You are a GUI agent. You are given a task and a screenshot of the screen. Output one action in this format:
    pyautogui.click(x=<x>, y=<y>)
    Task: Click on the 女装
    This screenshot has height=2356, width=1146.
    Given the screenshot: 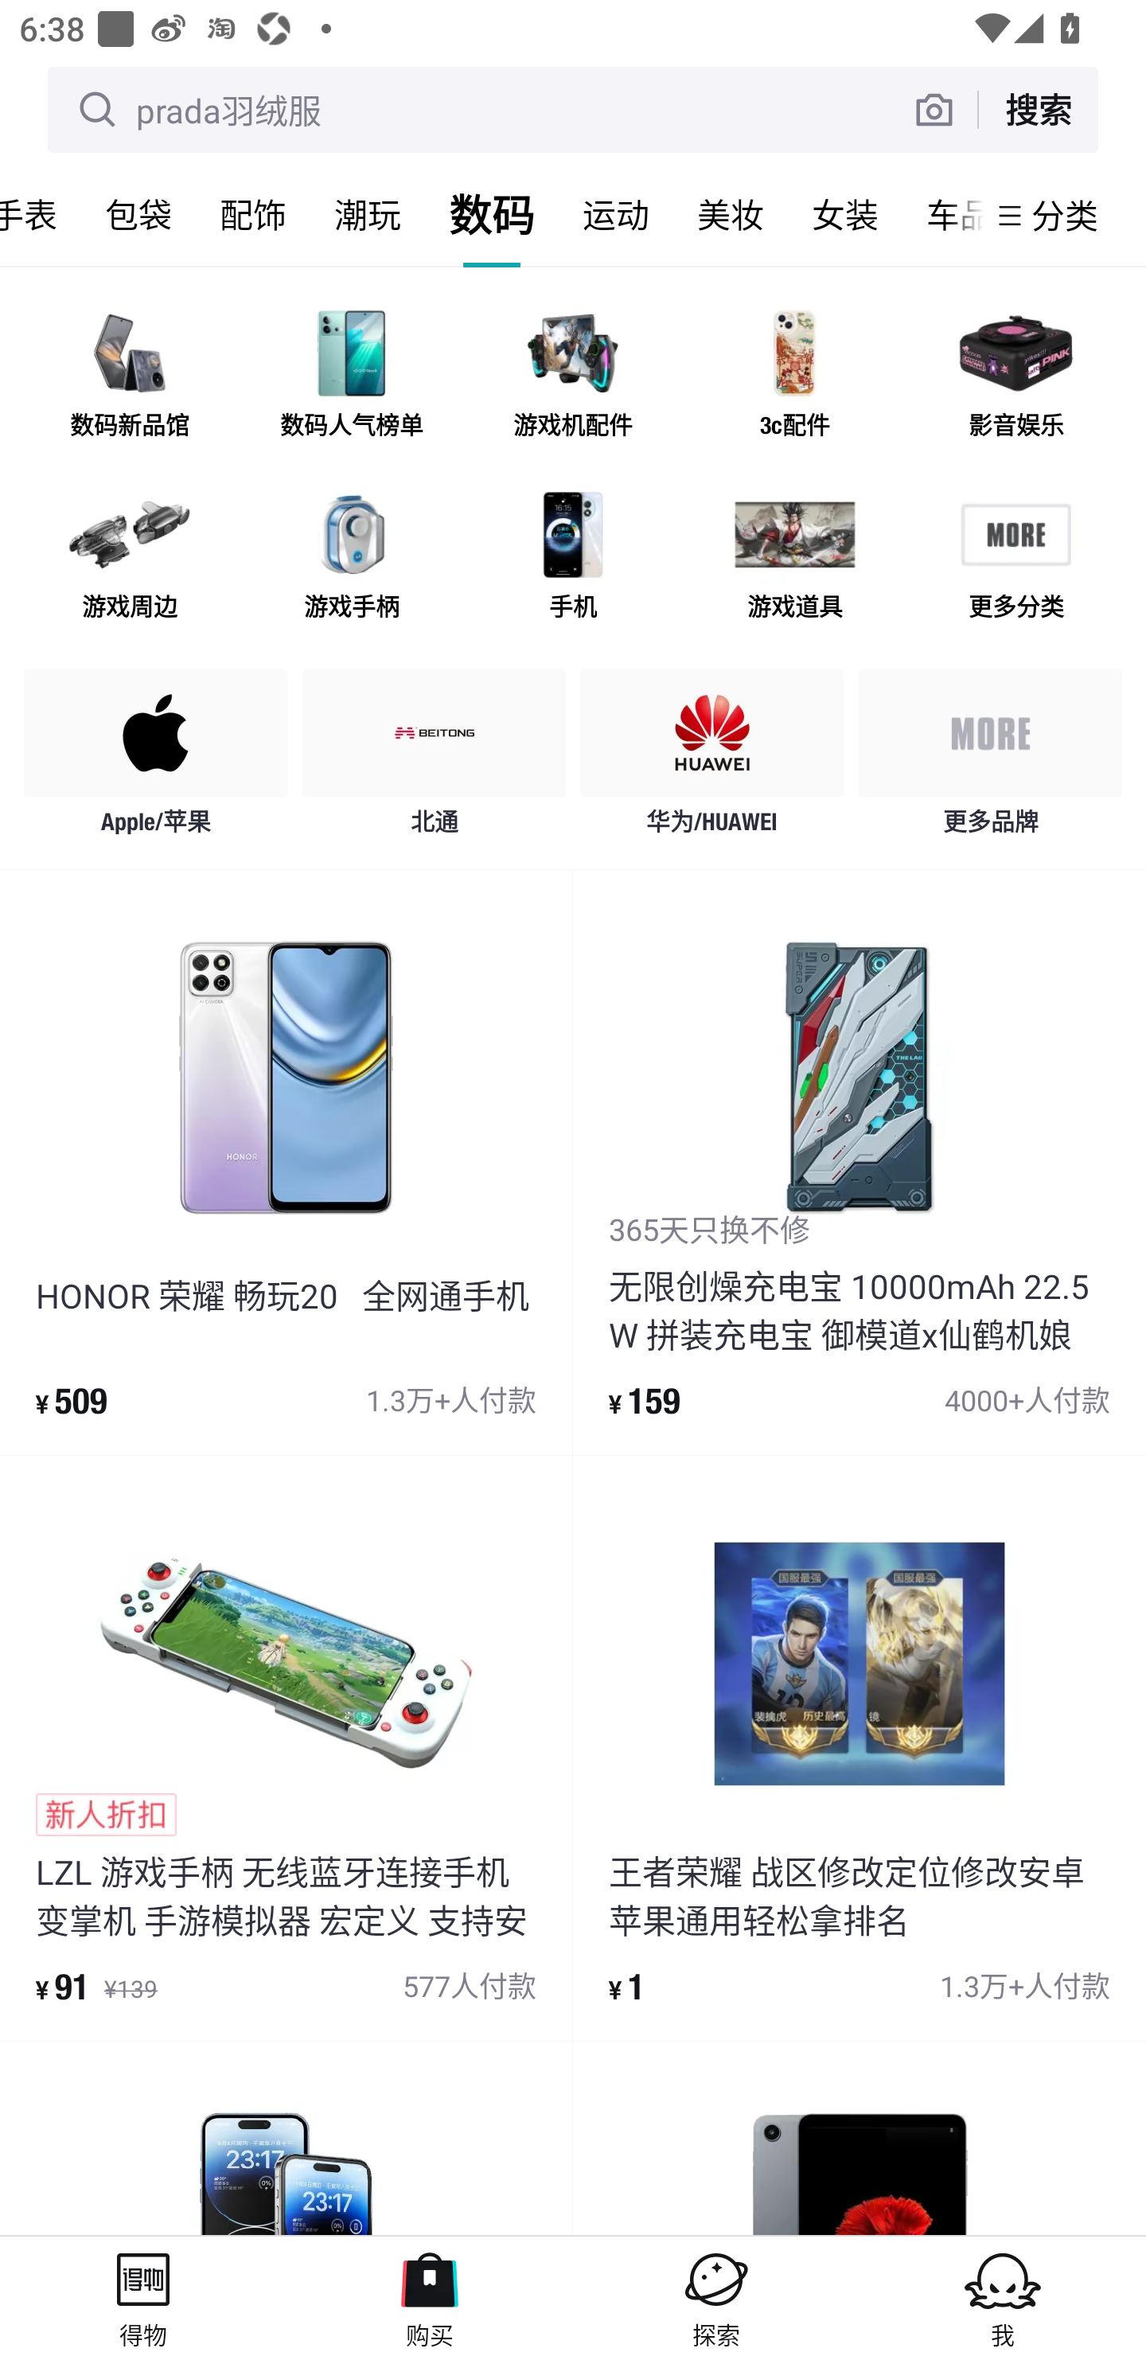 What is the action you would take?
    pyautogui.click(x=845, y=215)
    